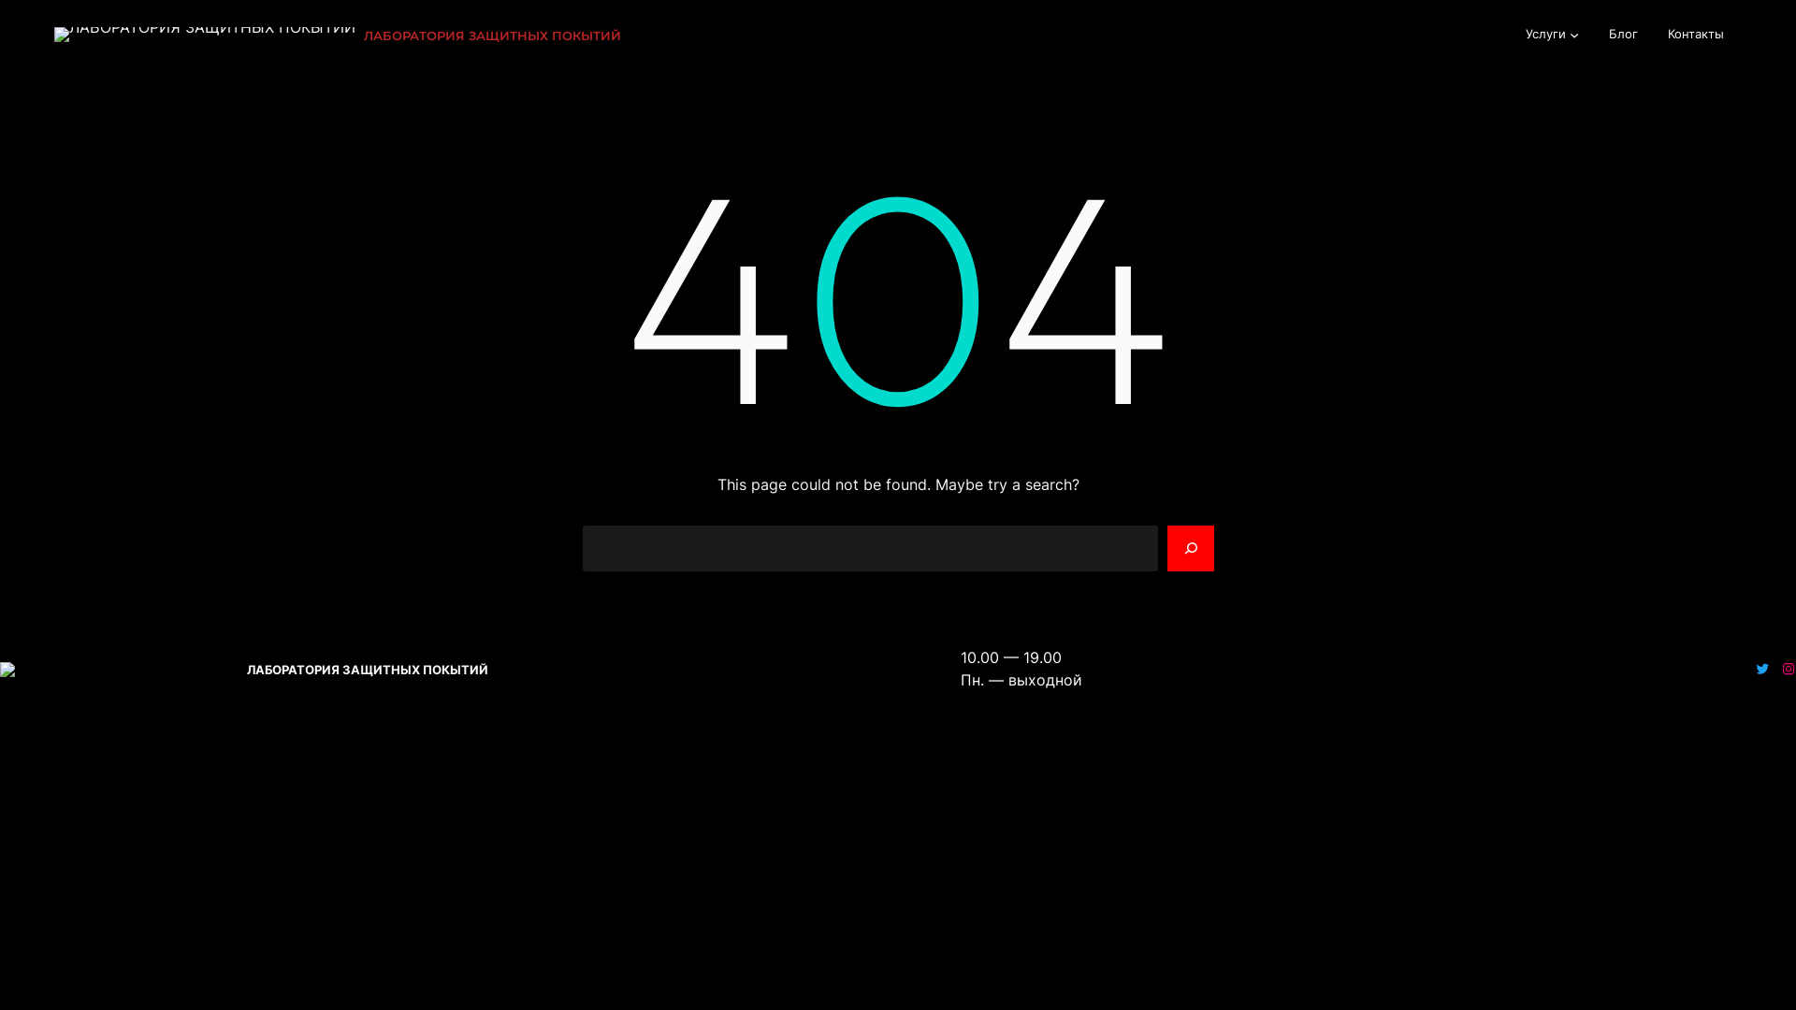  I want to click on Twitter, so click(1762, 669).